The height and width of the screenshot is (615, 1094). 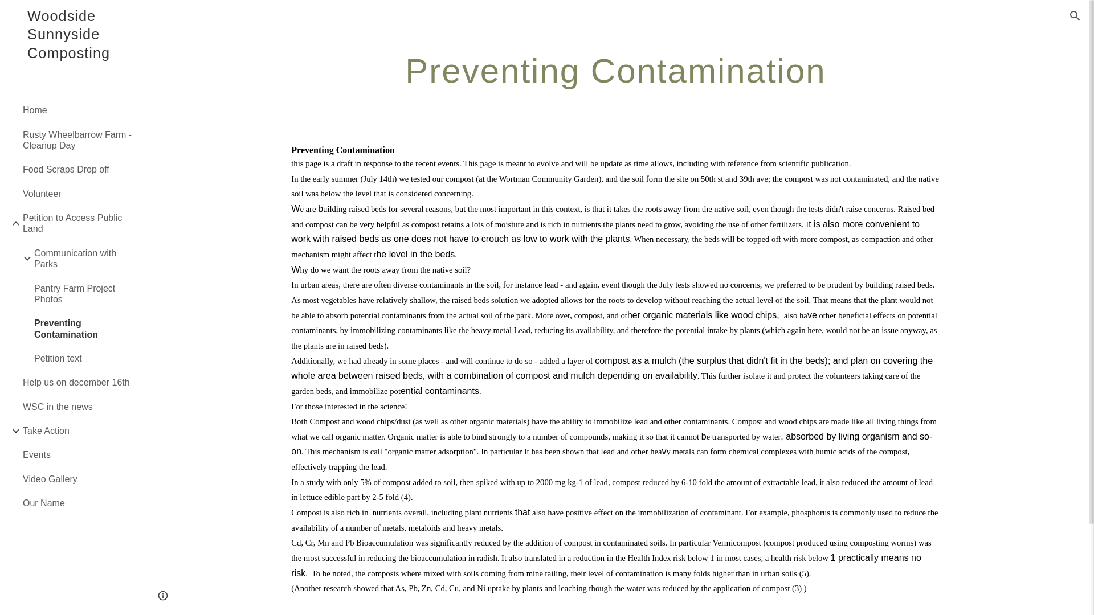 What do you see at coordinates (78, 454) in the screenshot?
I see `Events` at bounding box center [78, 454].